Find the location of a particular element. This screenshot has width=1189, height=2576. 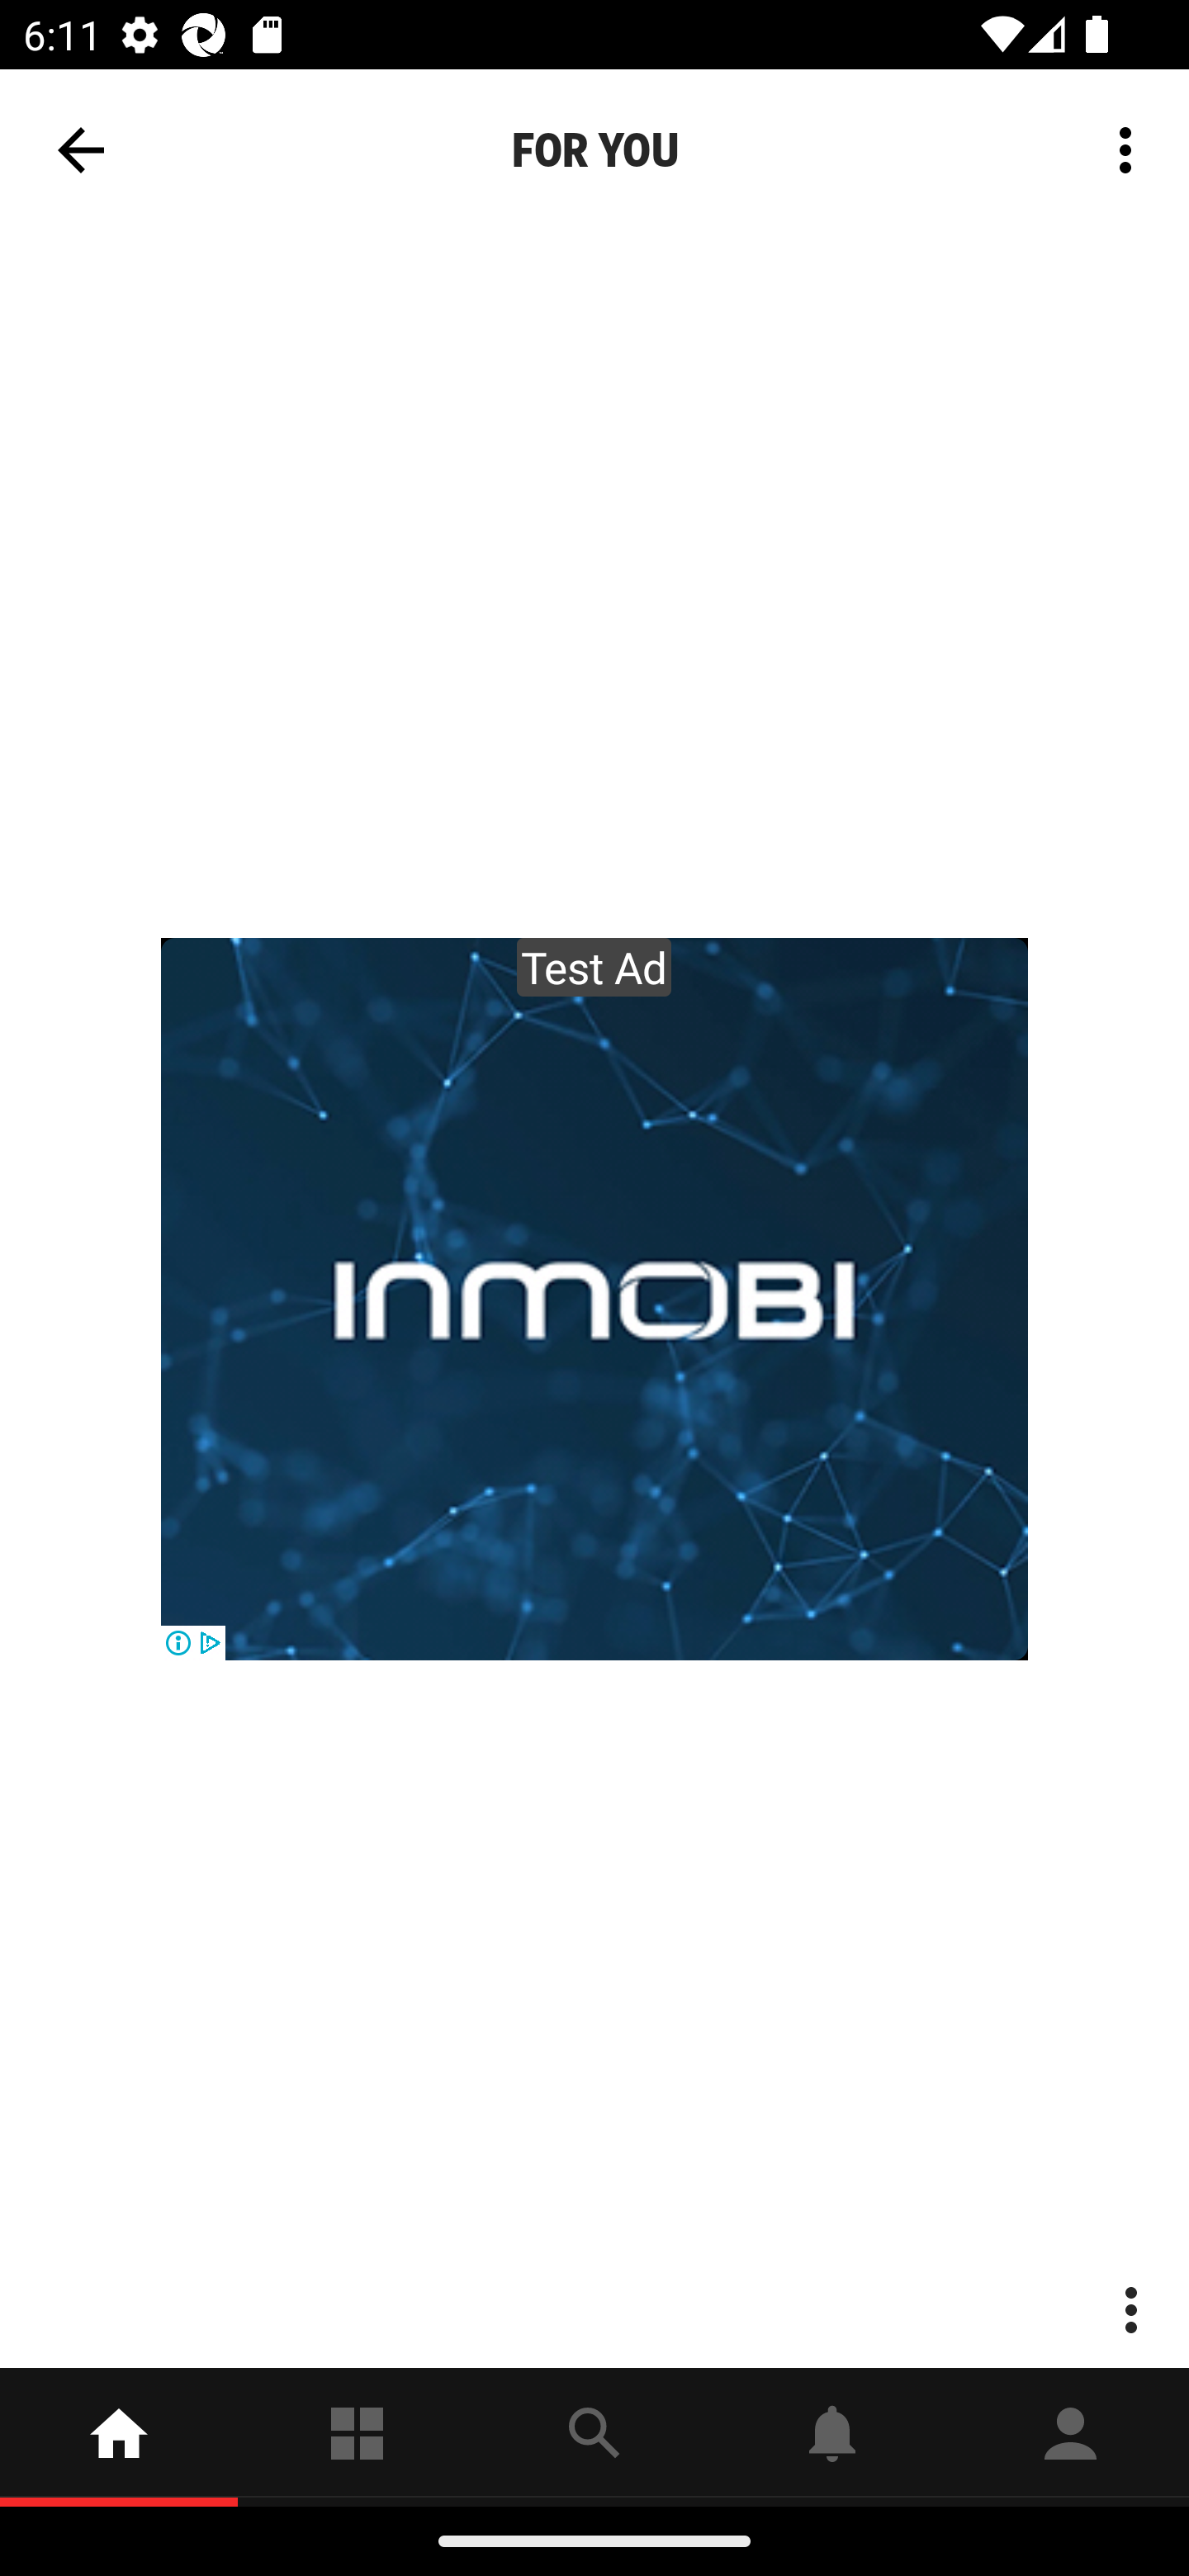

Following is located at coordinates (357, 2436).